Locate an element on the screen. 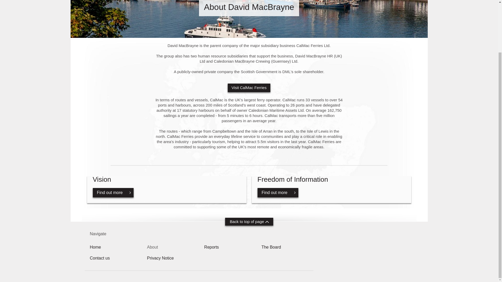 This screenshot has width=502, height=282. Reports is located at coordinates (249, 88).